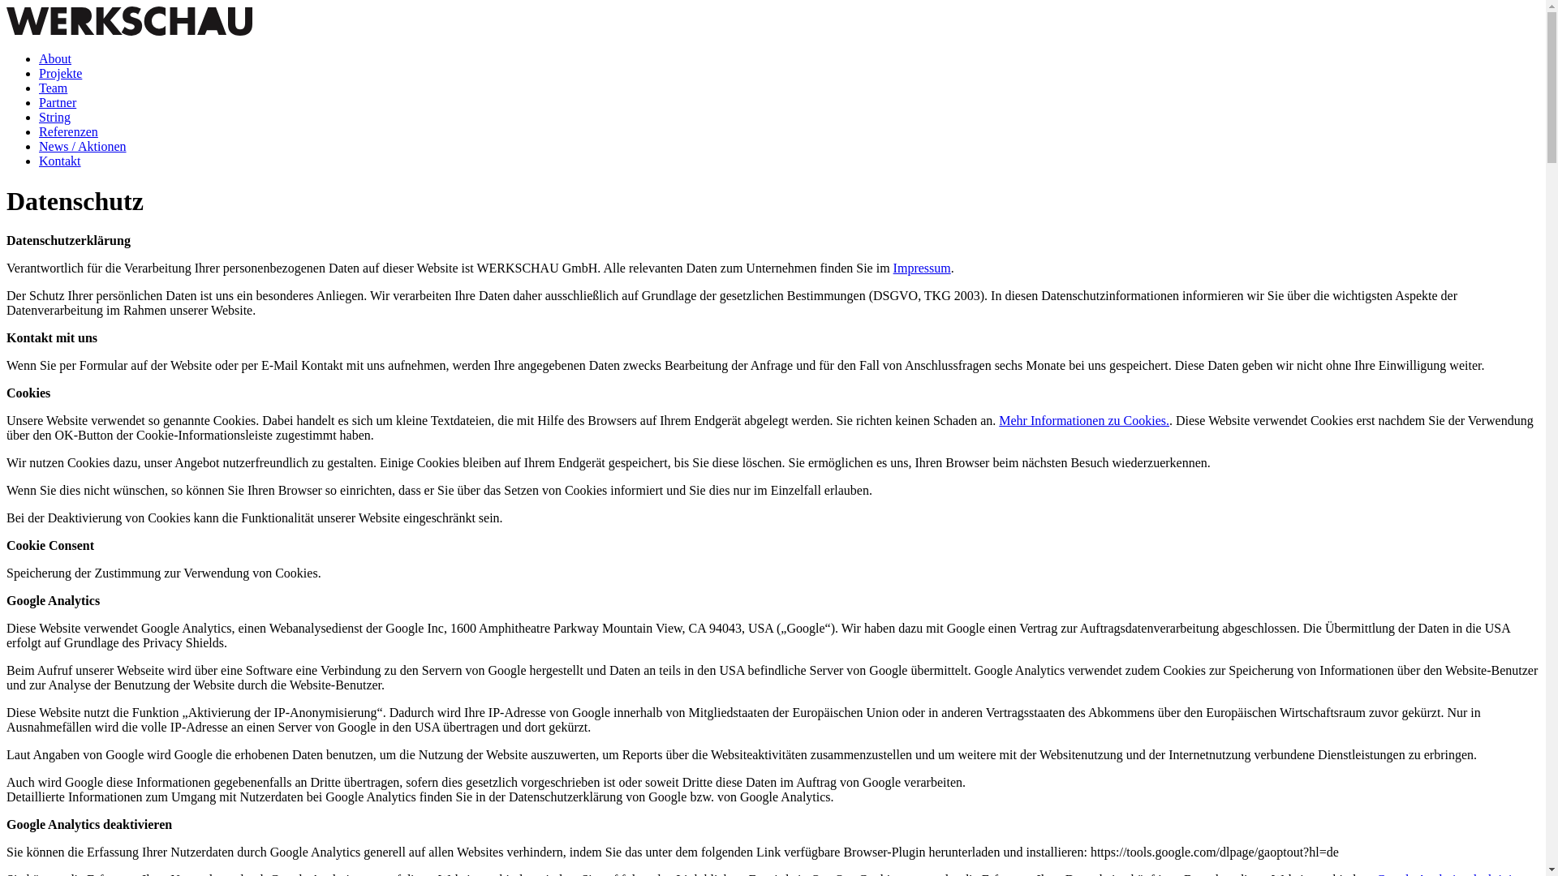 This screenshot has height=876, width=1558. What do you see at coordinates (60, 73) in the screenshot?
I see `Projekte` at bounding box center [60, 73].